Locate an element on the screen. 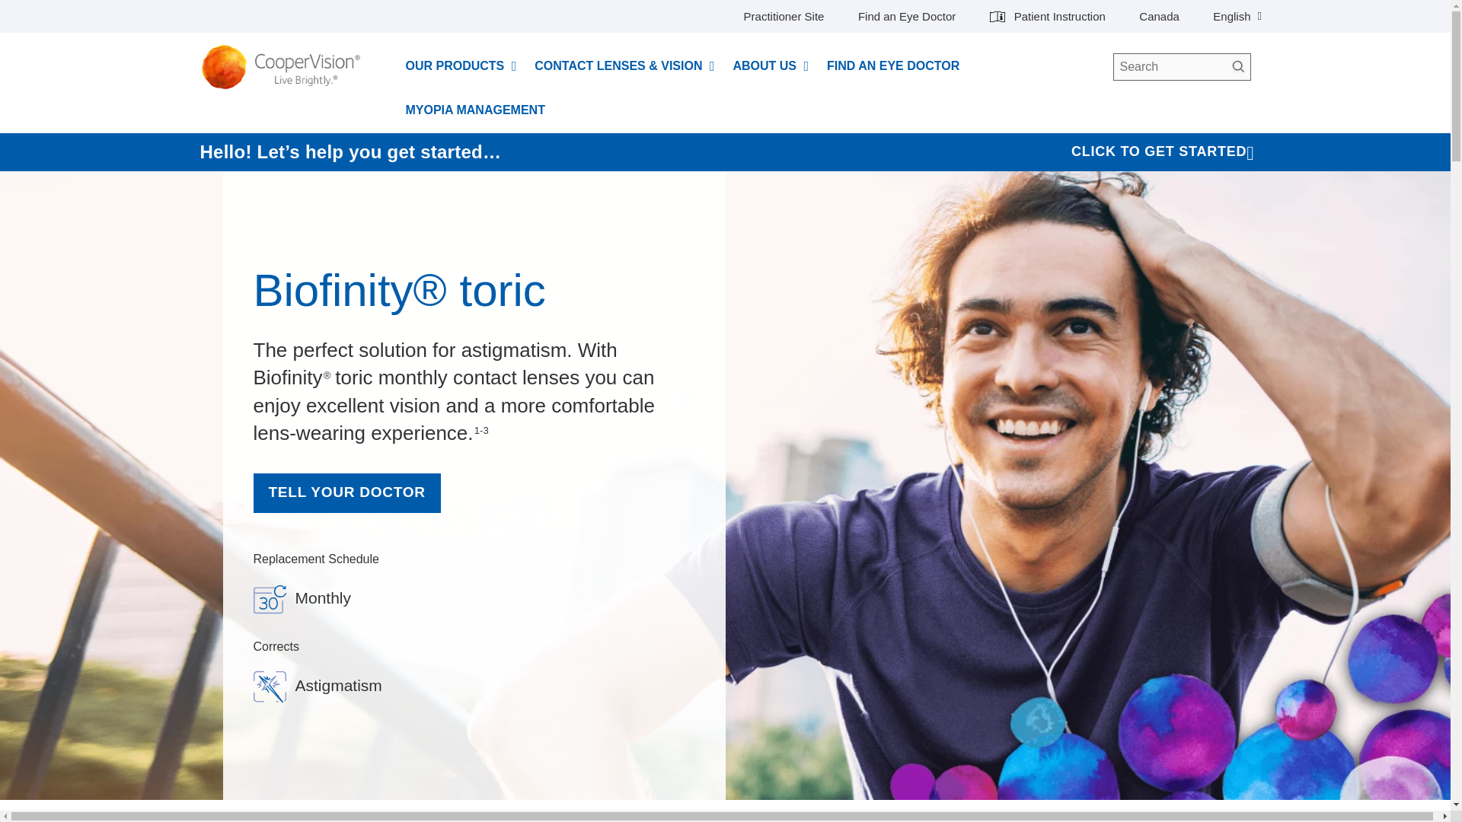 This screenshot has width=1462, height=822. Canada is located at coordinates (1159, 17).